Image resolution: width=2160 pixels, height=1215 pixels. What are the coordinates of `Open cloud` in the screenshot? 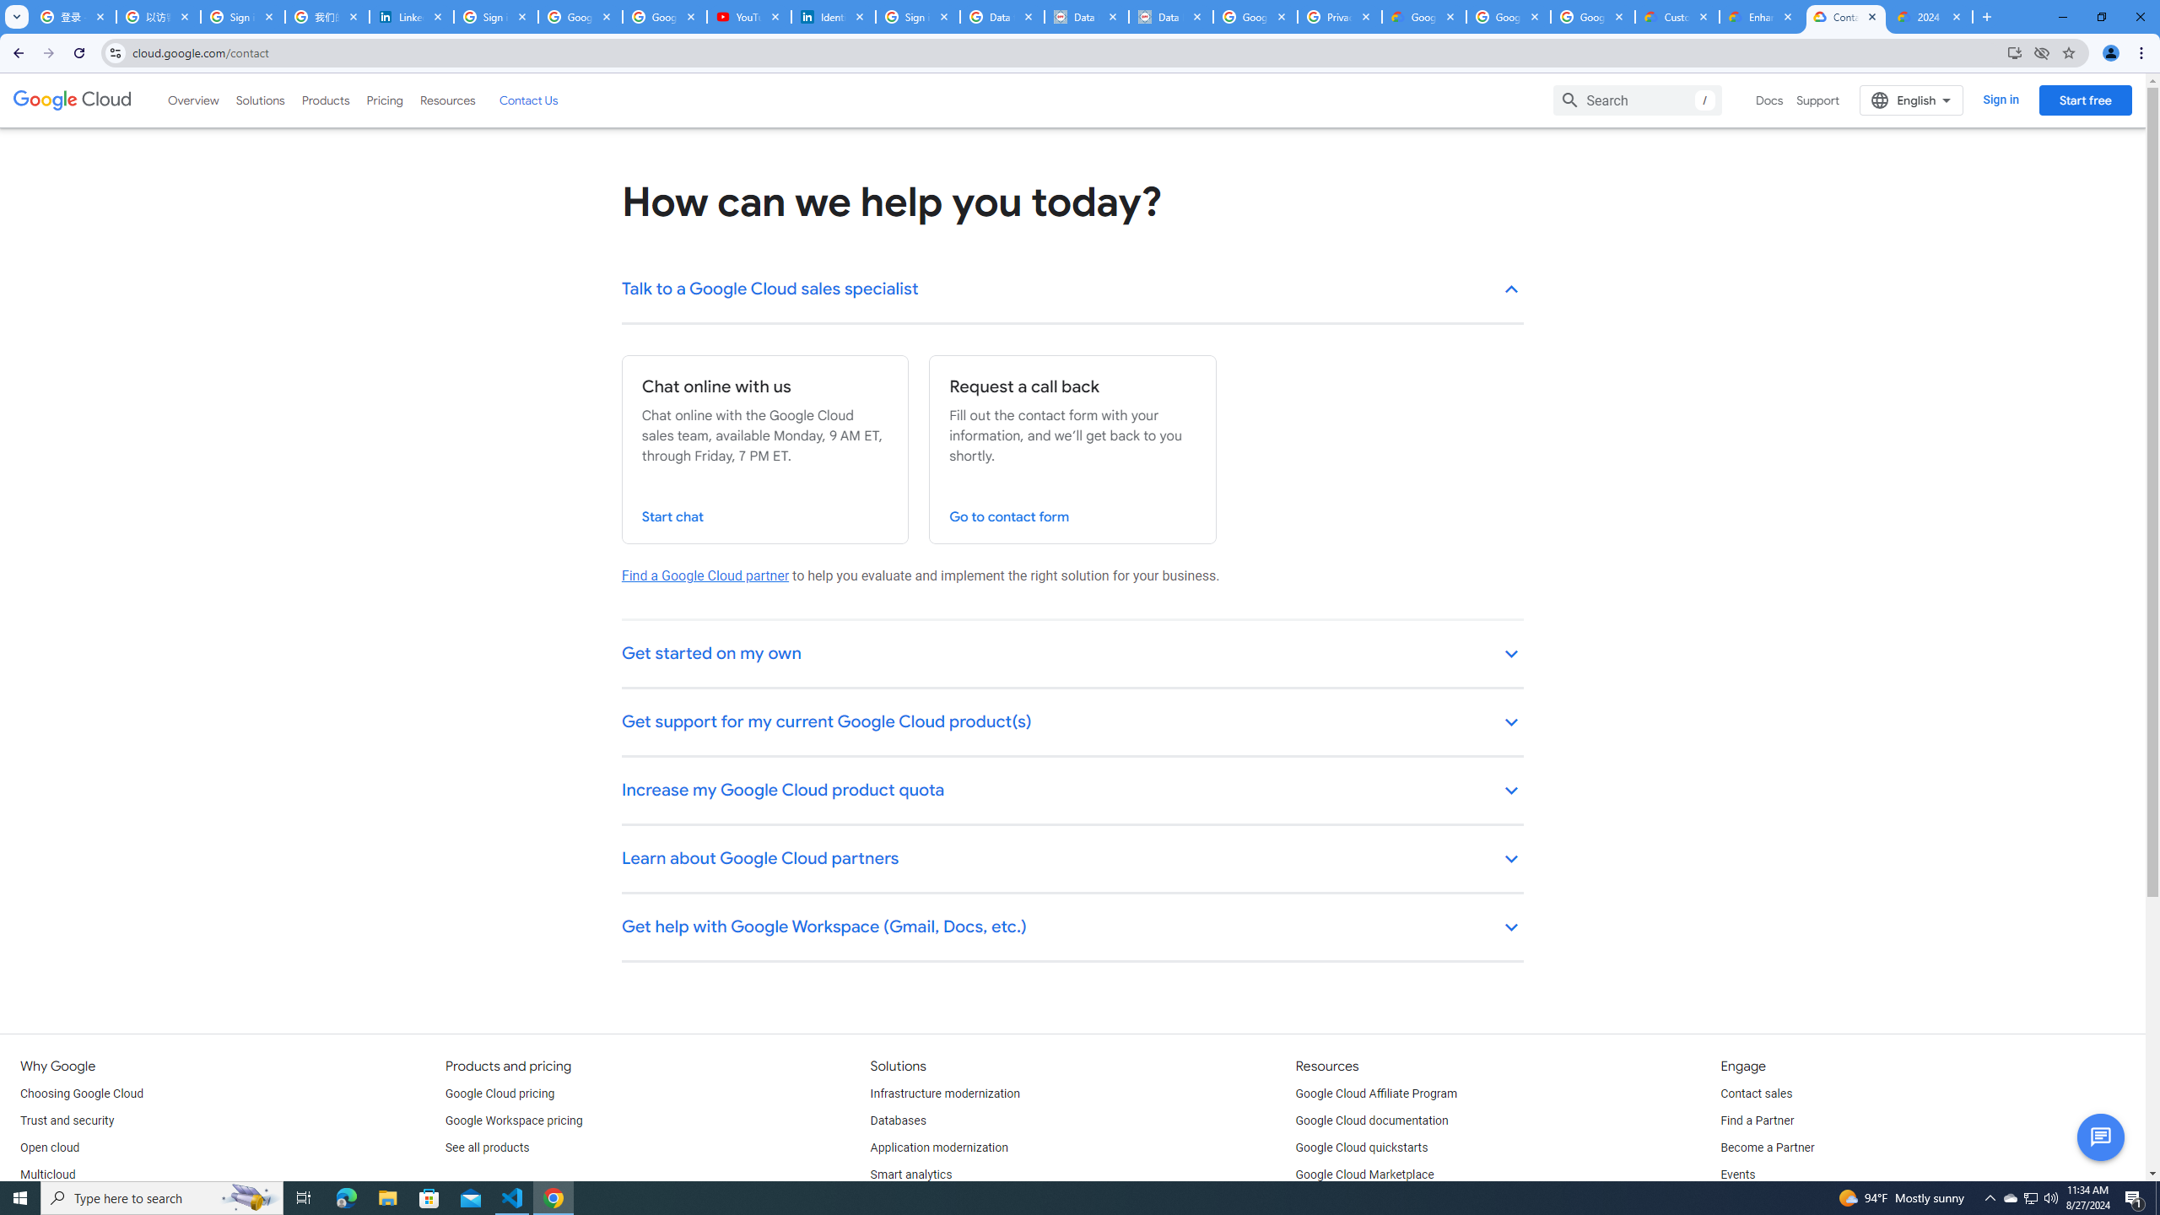 It's located at (49, 1147).